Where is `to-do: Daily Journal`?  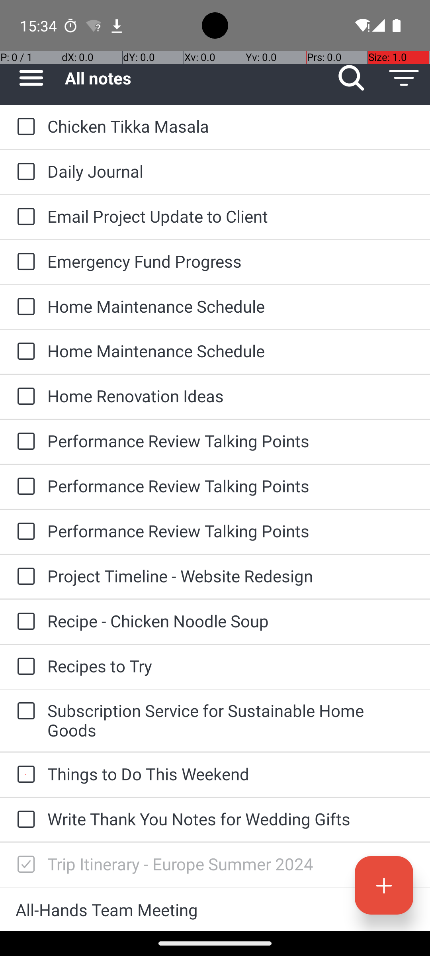
to-do: Daily Journal is located at coordinates (24, 172).